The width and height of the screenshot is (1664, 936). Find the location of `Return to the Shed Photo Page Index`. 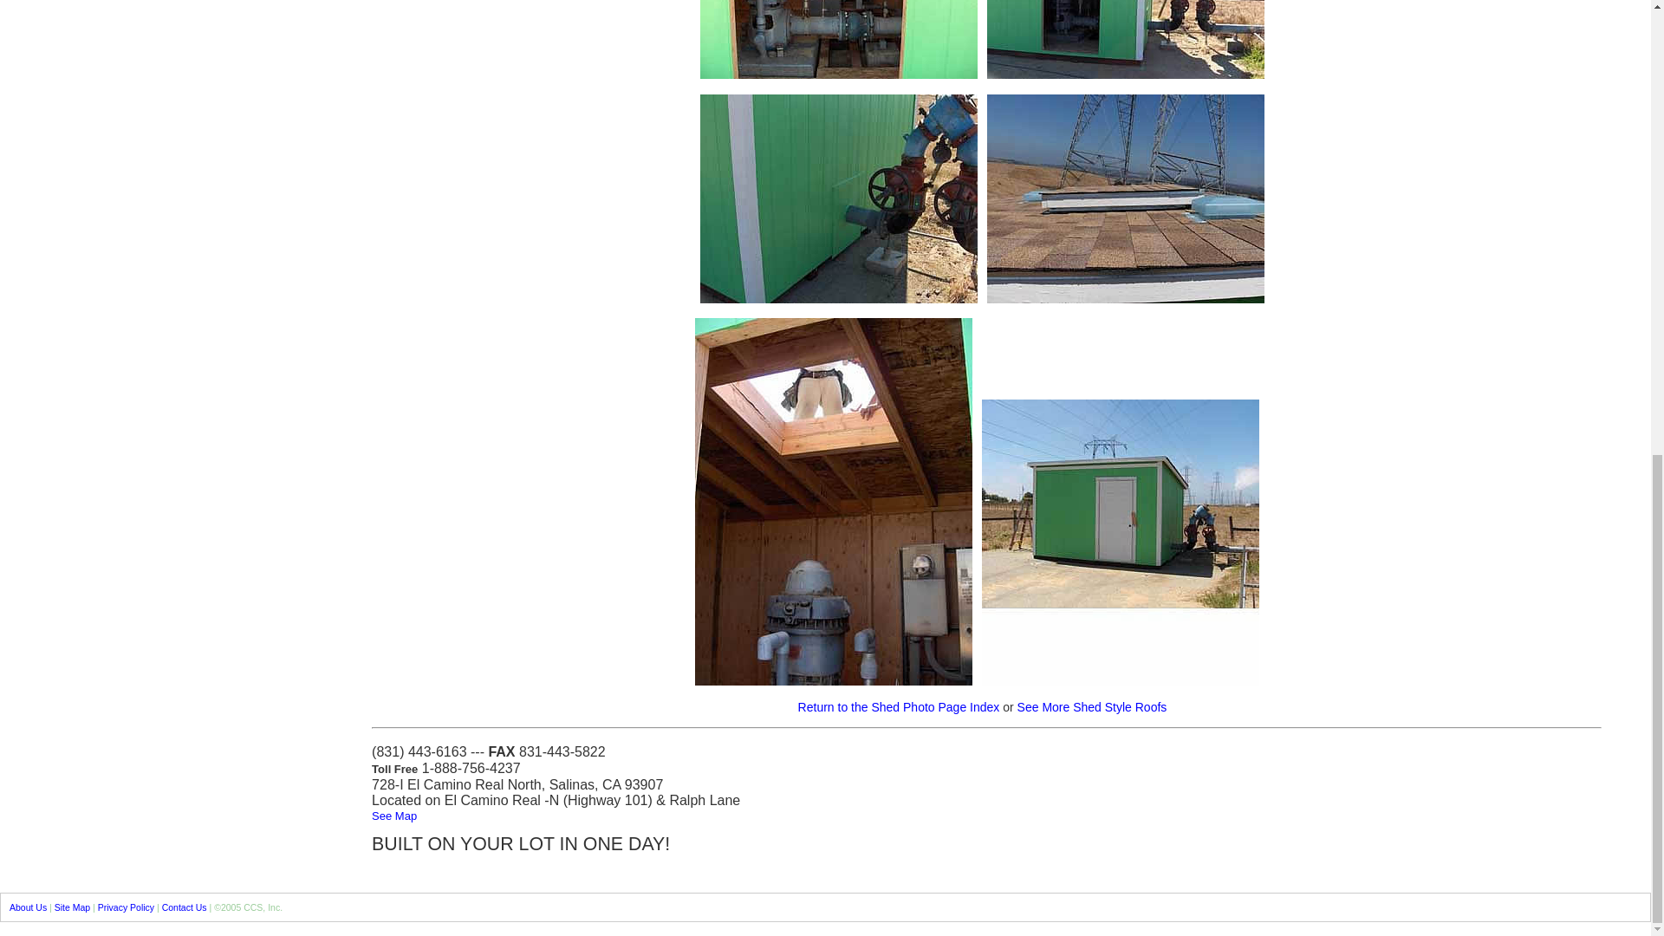

Return to the Shed Photo Page Index is located at coordinates (899, 707).